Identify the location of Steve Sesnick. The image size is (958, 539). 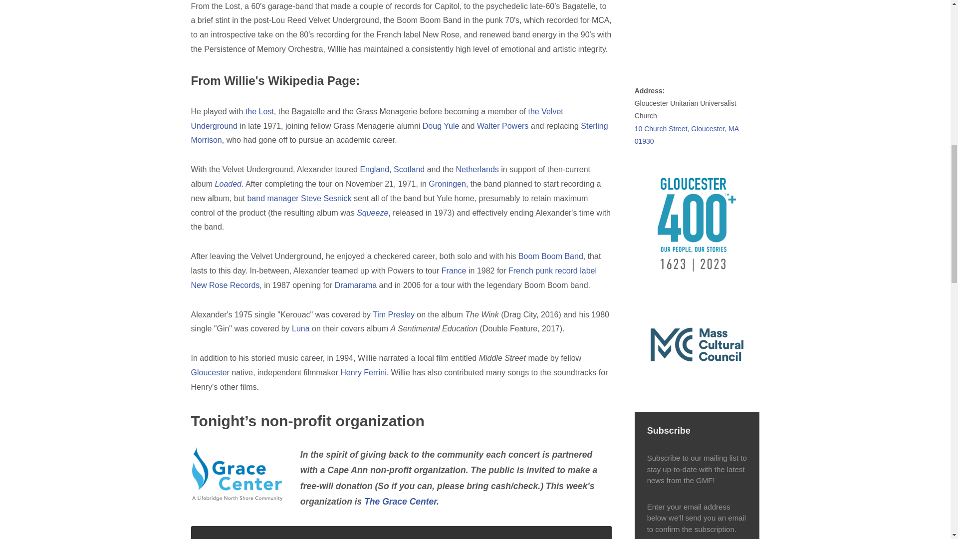
(326, 198).